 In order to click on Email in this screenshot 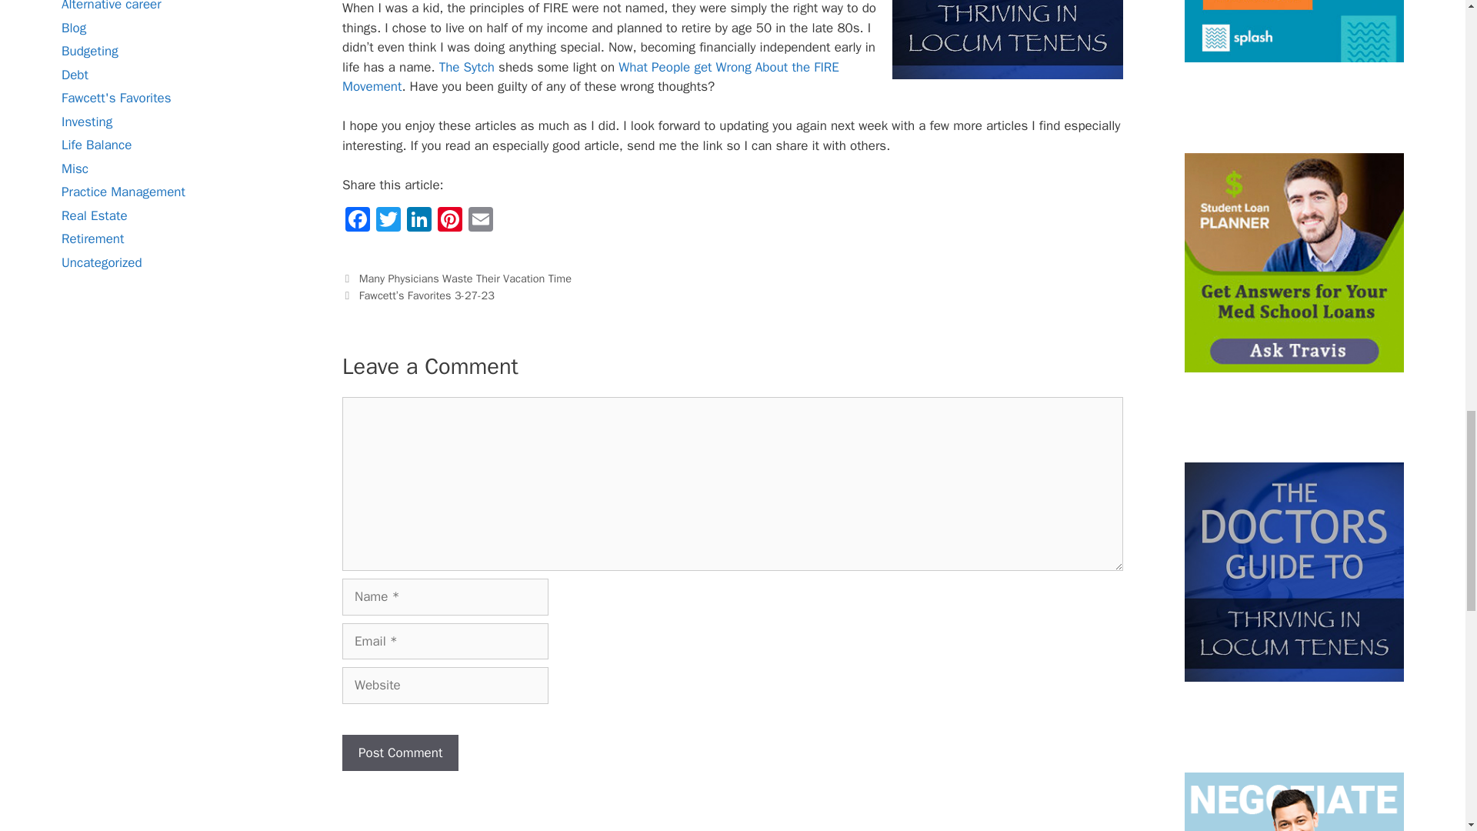, I will do `click(480, 221)`.